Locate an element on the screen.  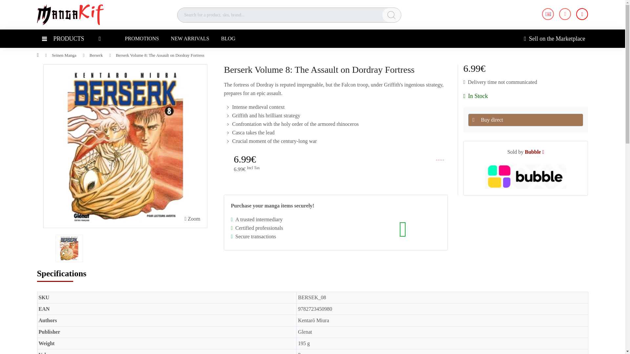
Bubble is located at coordinates (525, 176).